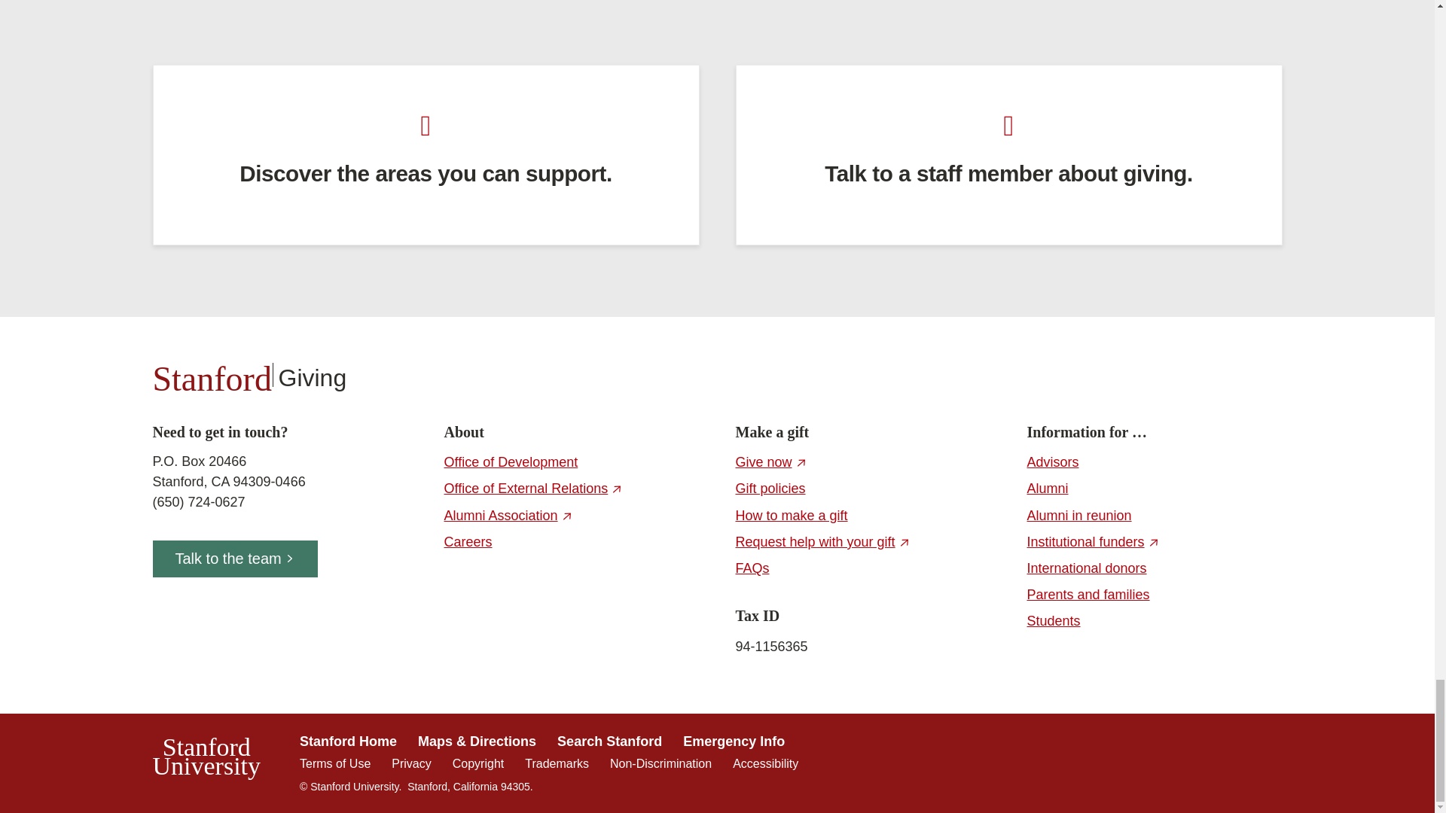 The width and height of the screenshot is (1446, 813). What do you see at coordinates (660, 763) in the screenshot?
I see `Non-discrimination policy` at bounding box center [660, 763].